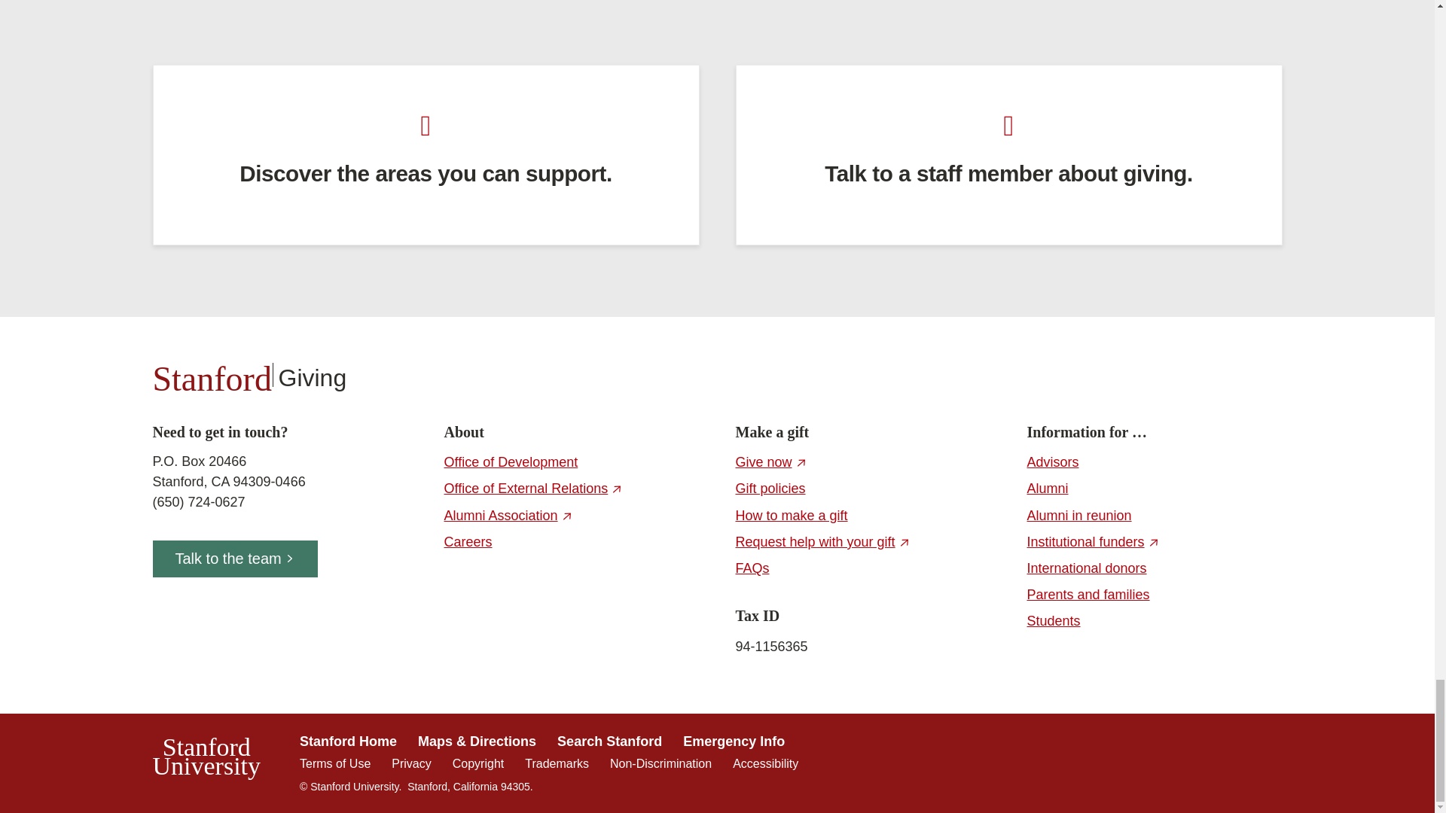 The width and height of the screenshot is (1446, 813). What do you see at coordinates (660, 763) in the screenshot?
I see `Non-discrimination policy` at bounding box center [660, 763].